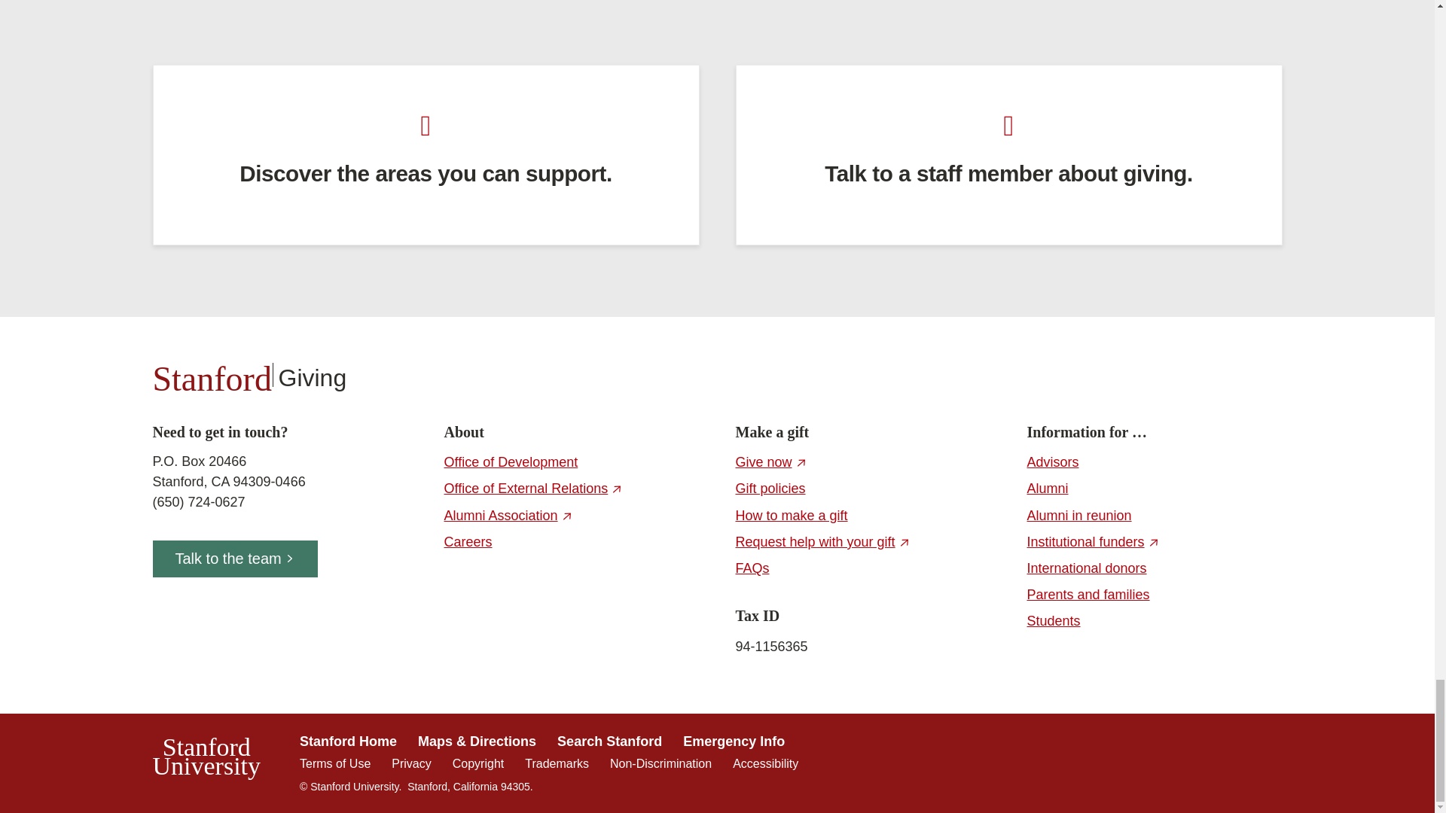 The width and height of the screenshot is (1446, 813). What do you see at coordinates (660, 763) in the screenshot?
I see `Non-discrimination policy` at bounding box center [660, 763].